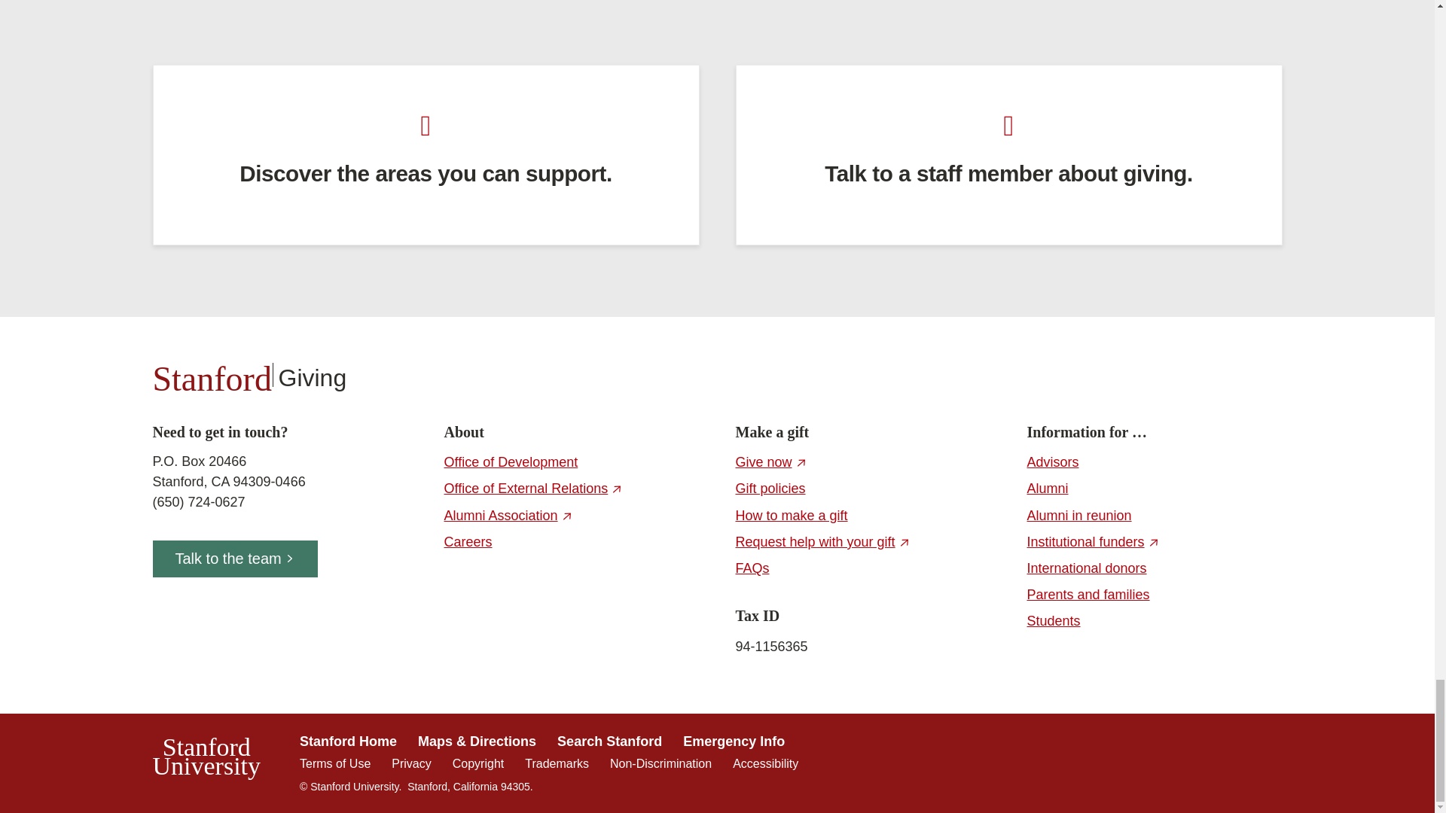 The width and height of the screenshot is (1446, 813). What do you see at coordinates (660, 763) in the screenshot?
I see `Non-discrimination policy` at bounding box center [660, 763].